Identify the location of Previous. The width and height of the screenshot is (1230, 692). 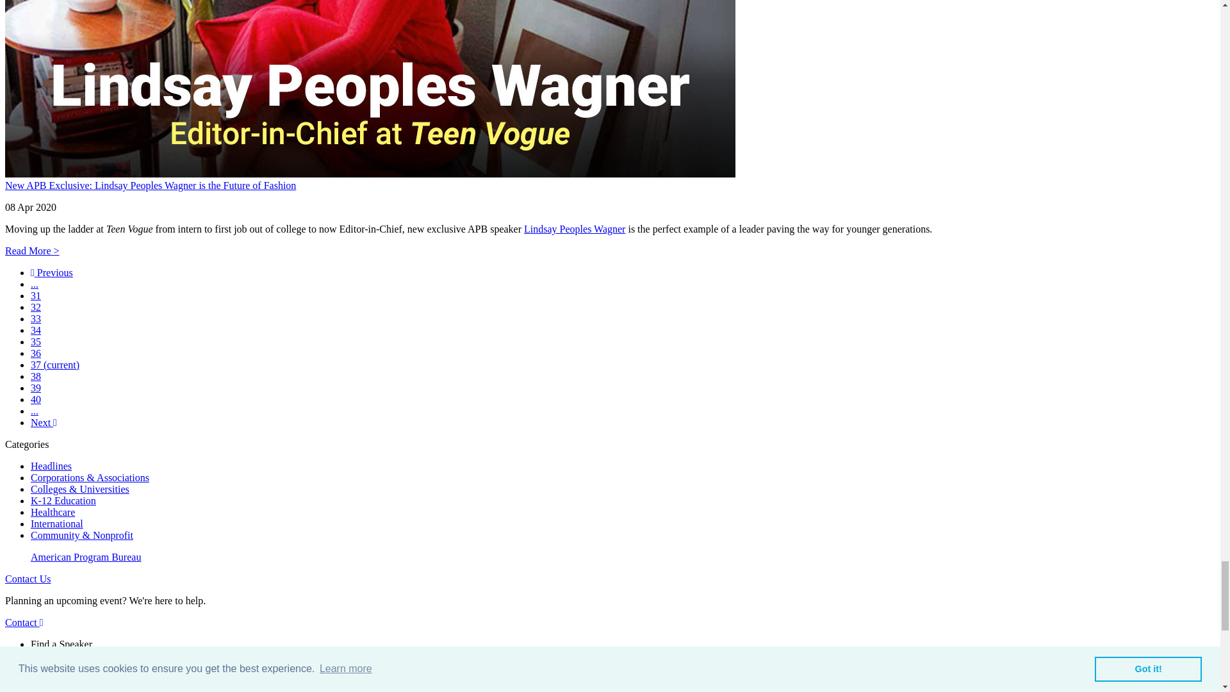
(51, 272).